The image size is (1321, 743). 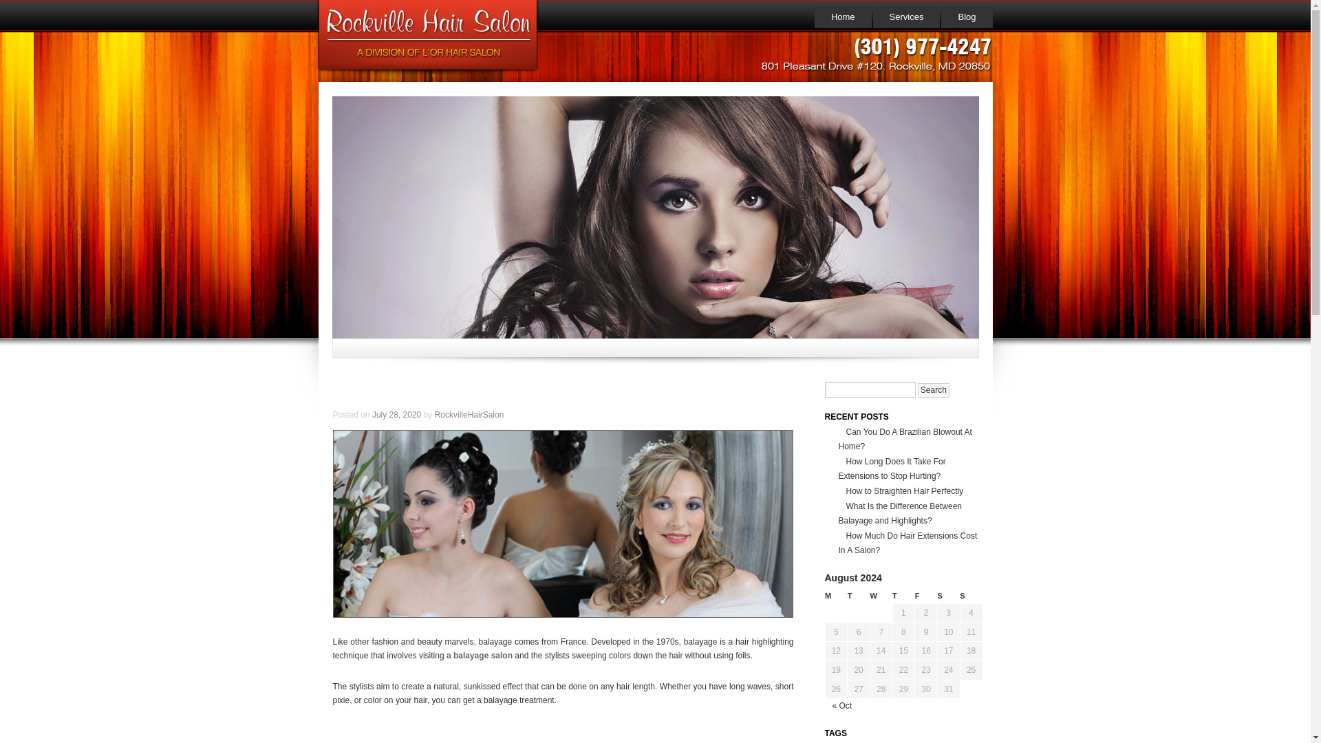 I want to click on Tuesday, so click(x=859, y=596).